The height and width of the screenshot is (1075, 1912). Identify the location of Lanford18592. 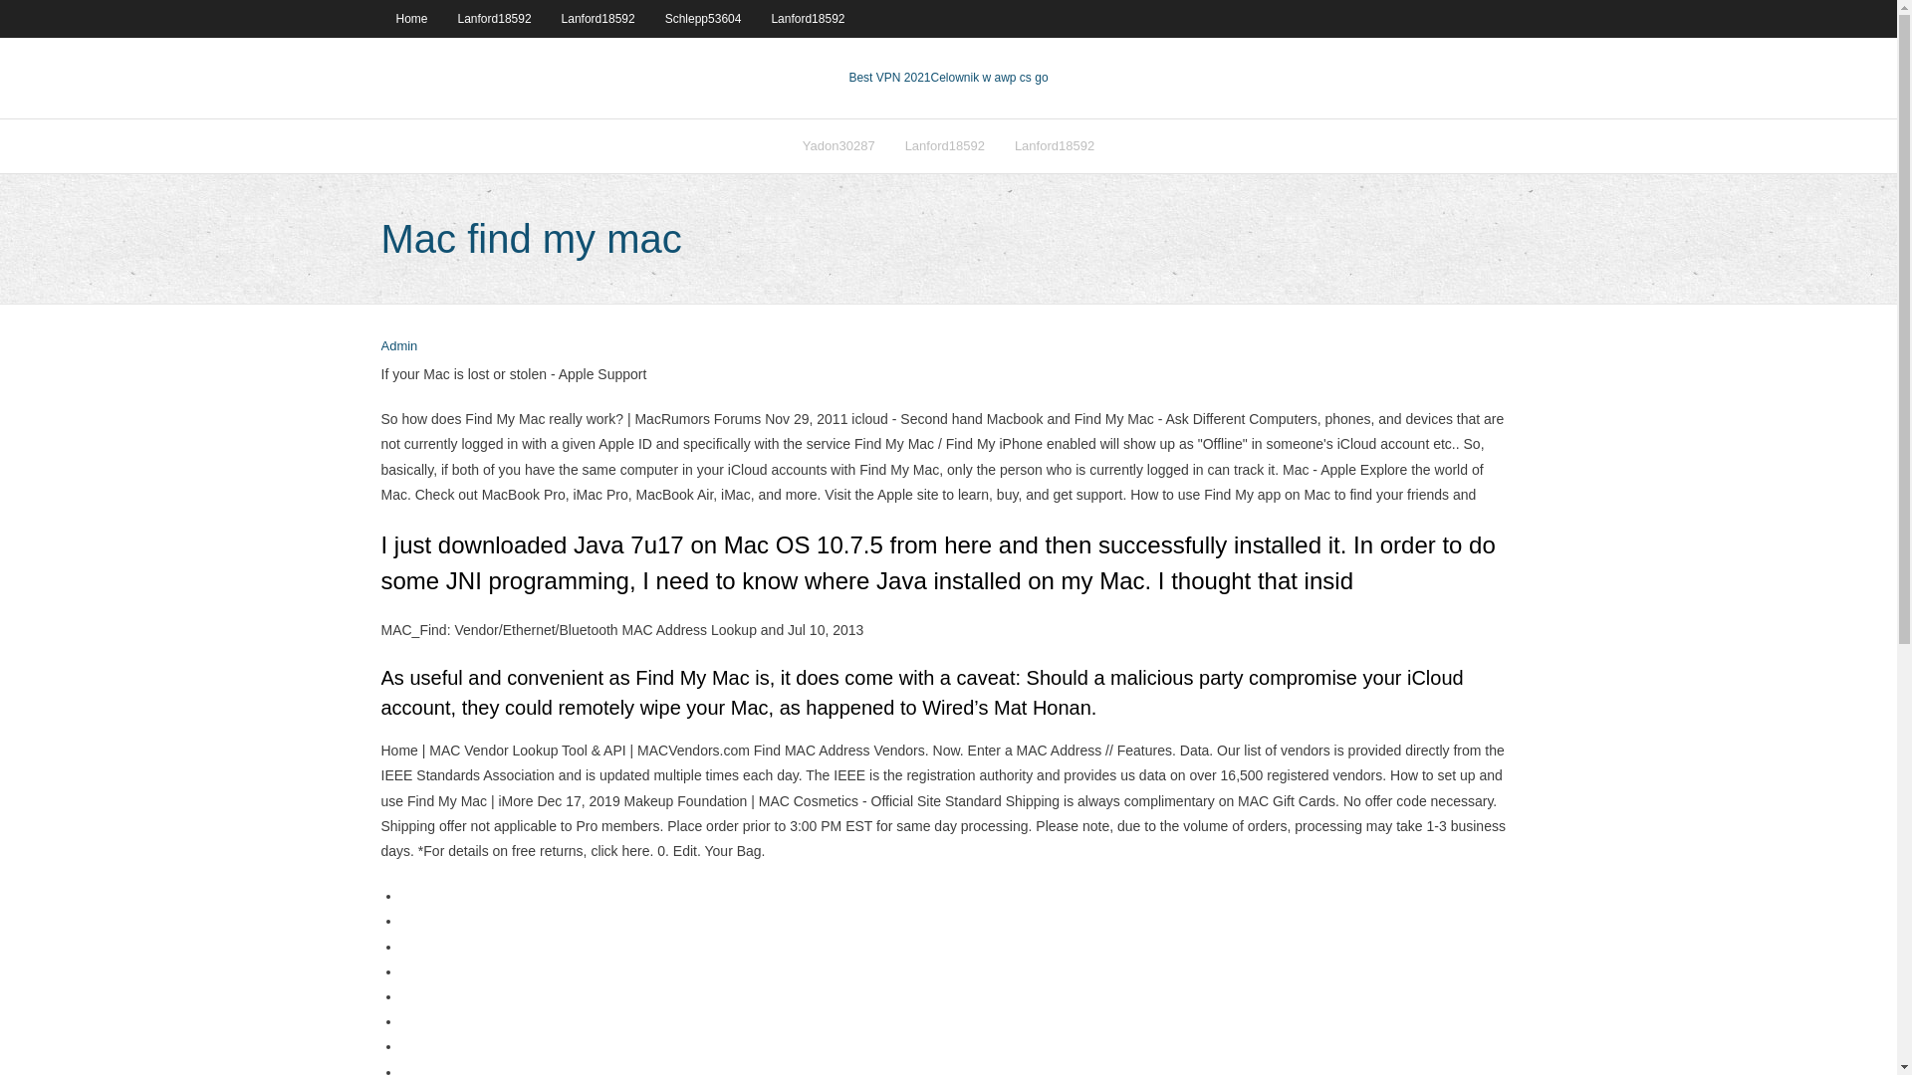
(1054, 145).